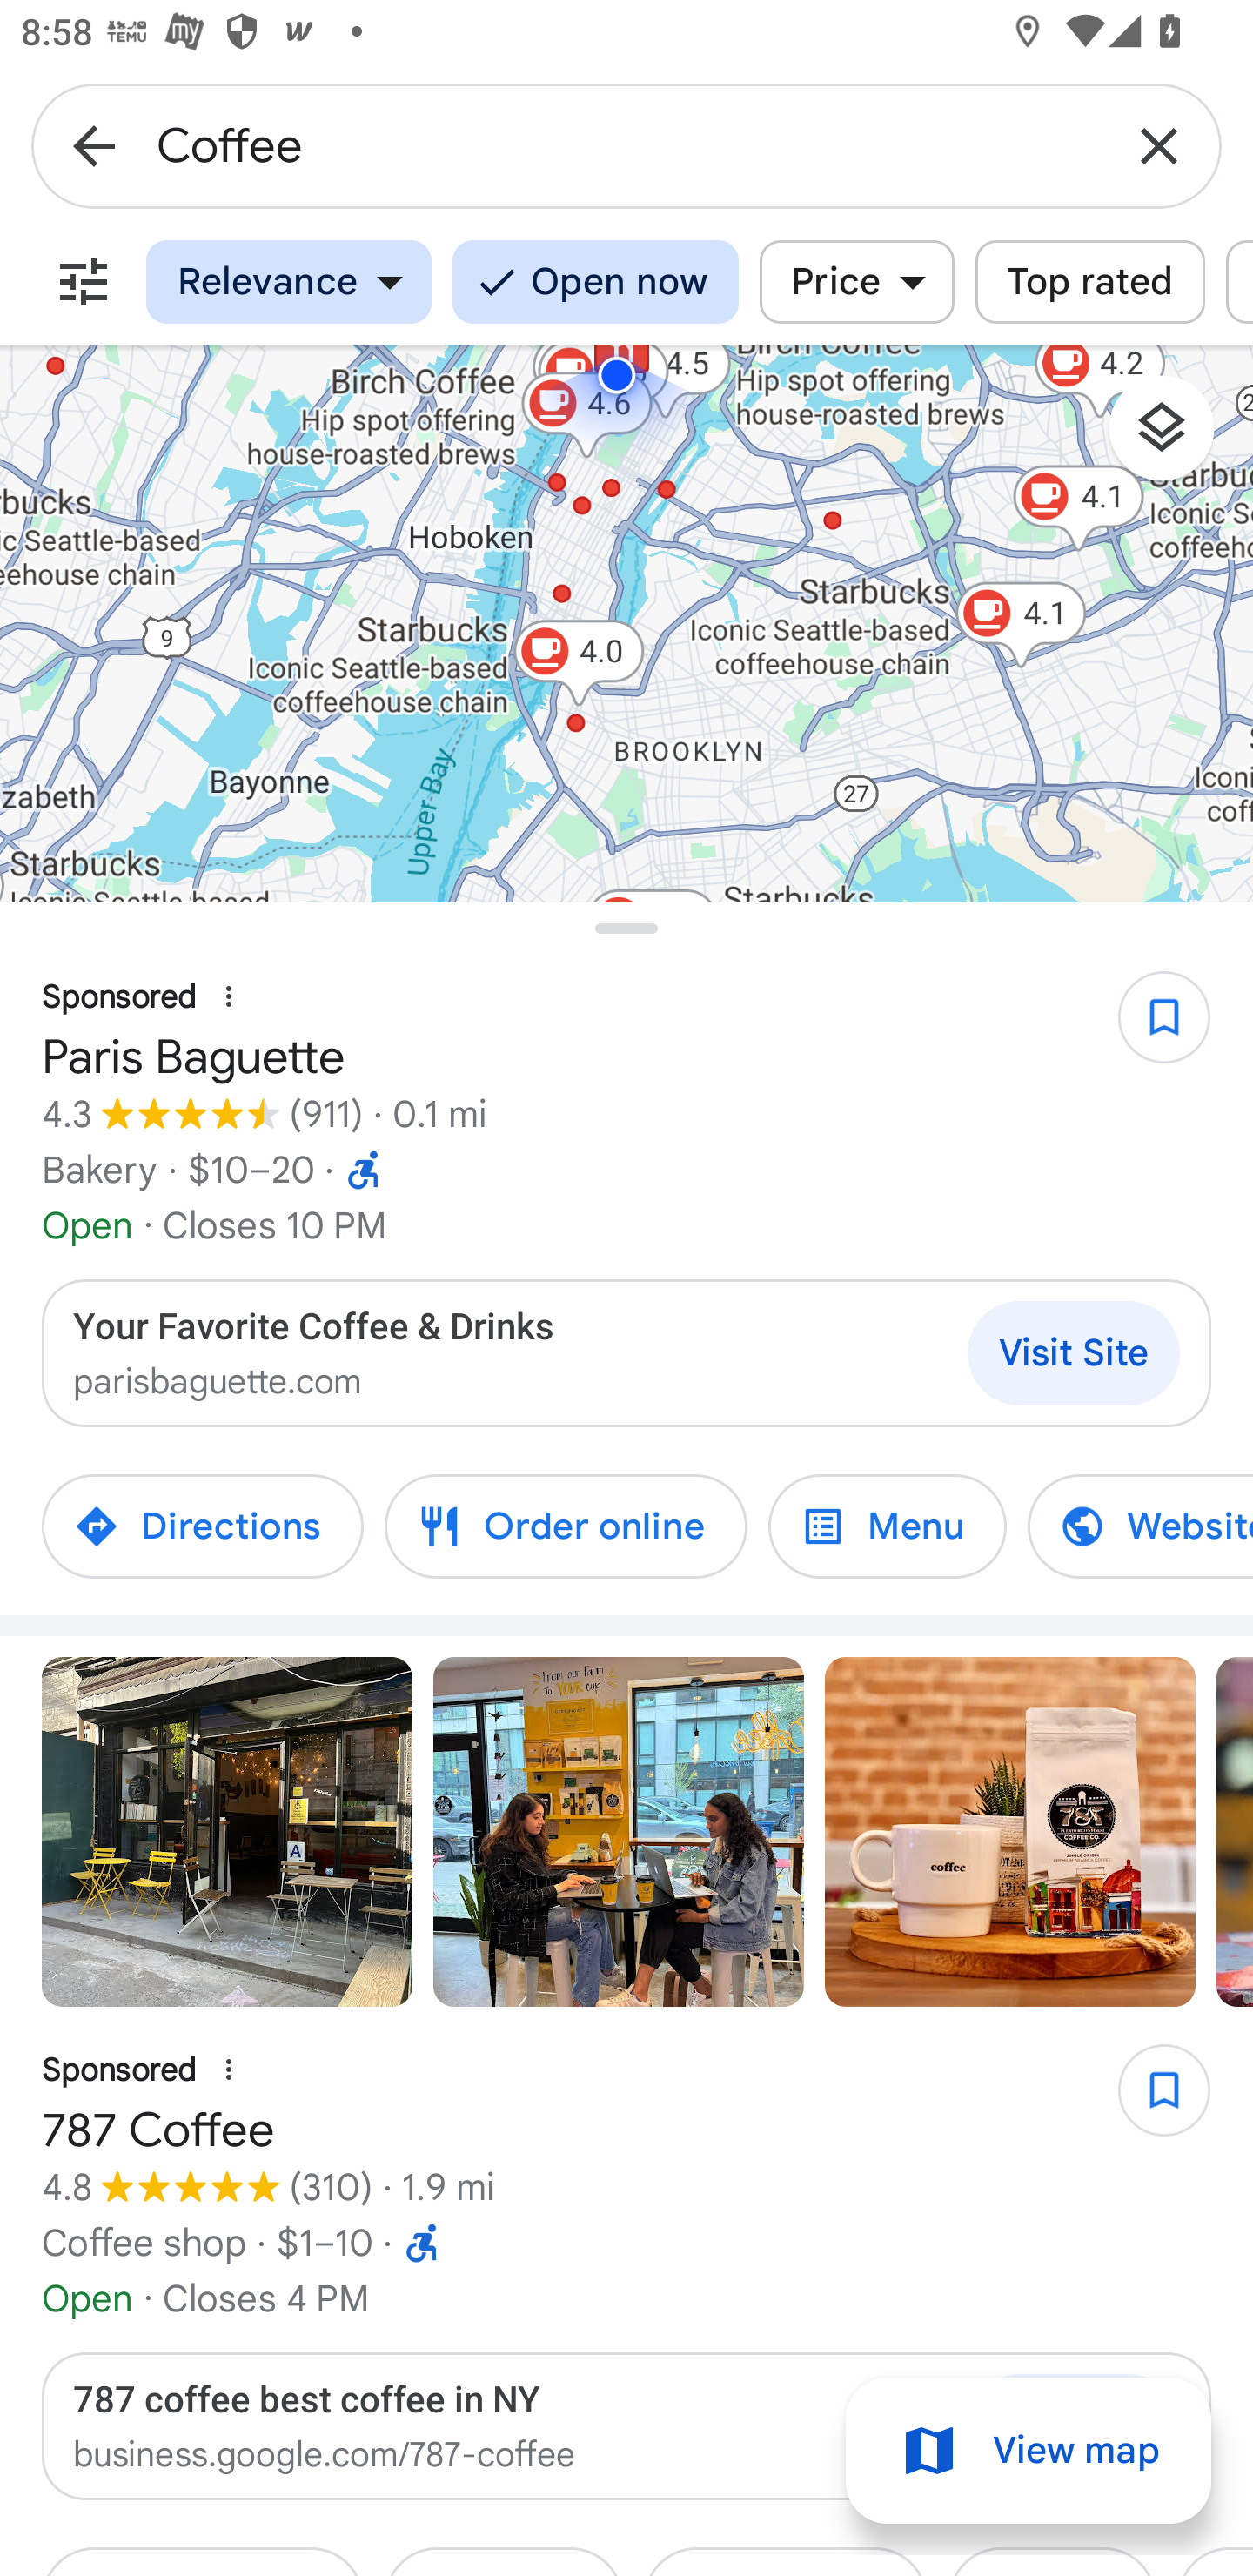 The height and width of the screenshot is (2576, 1253). What do you see at coordinates (566, 1526) in the screenshot?
I see `Order online Order online Order online` at bounding box center [566, 1526].